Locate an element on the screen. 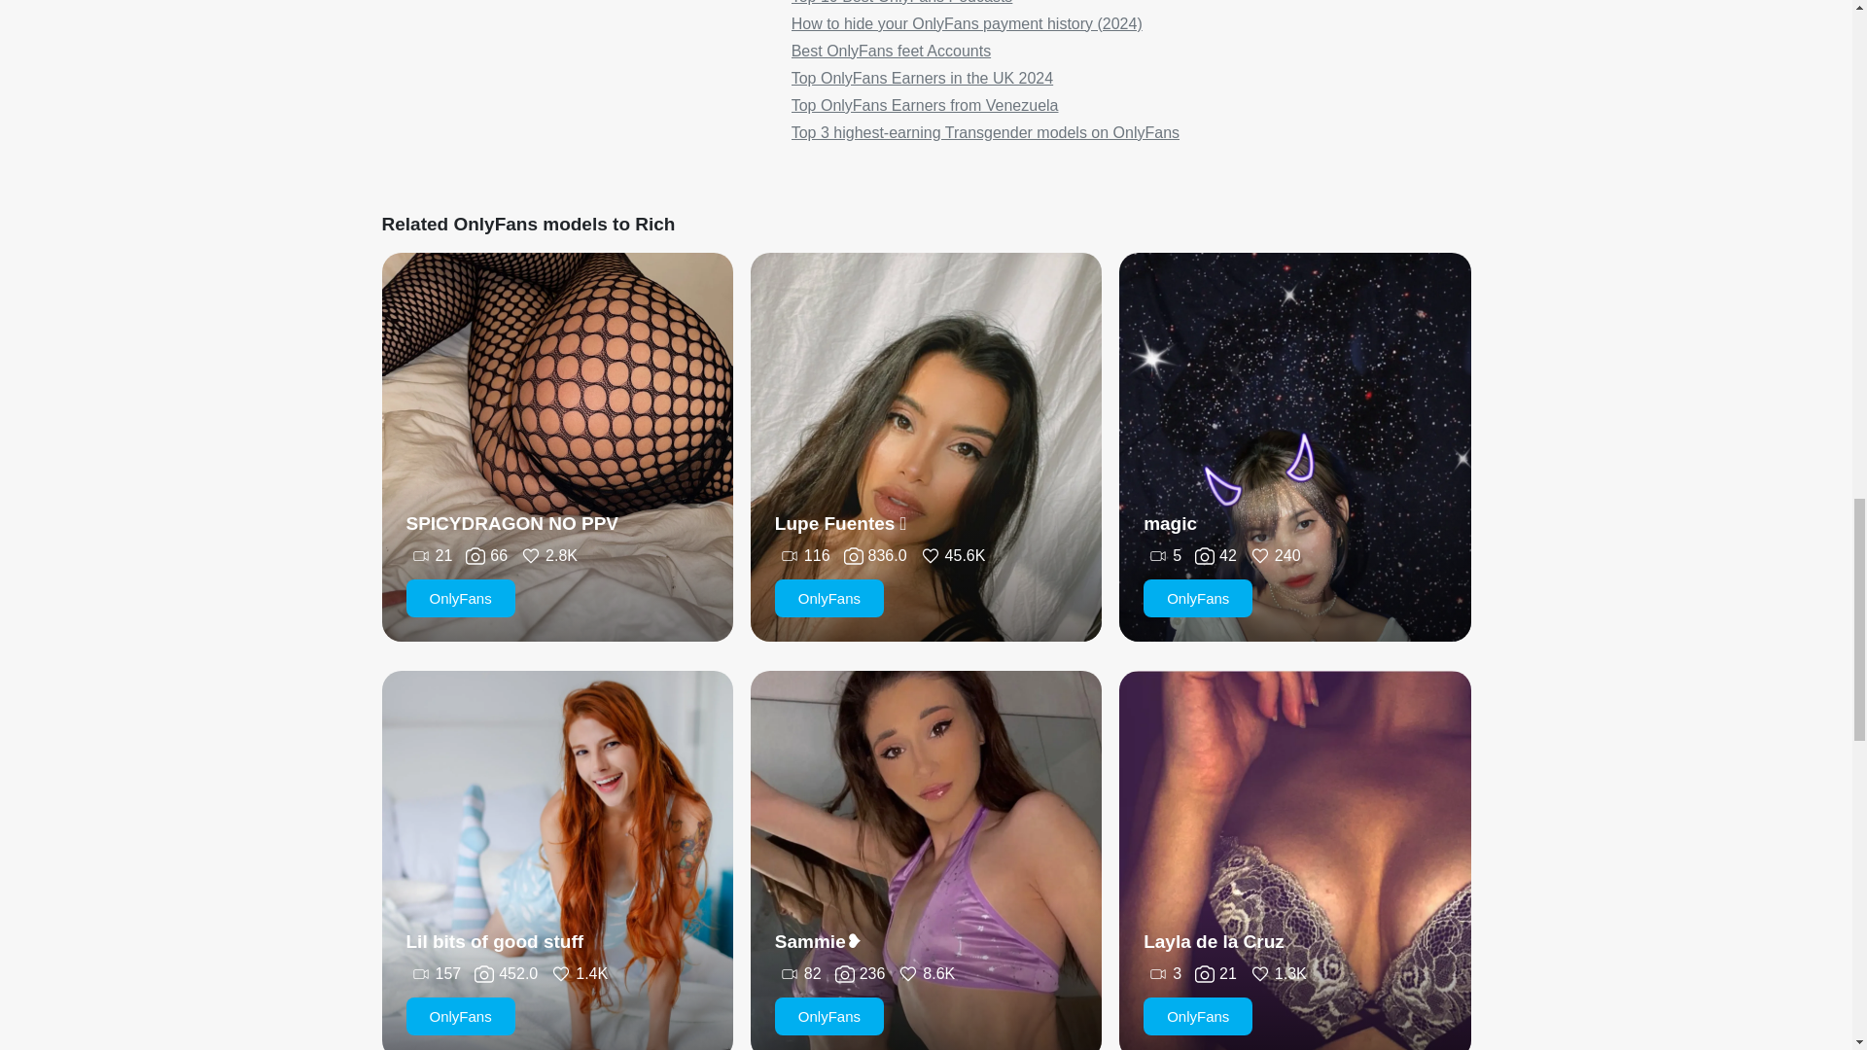 This screenshot has height=1050, width=1867. Top 10 Best OnlyFans Podcasts is located at coordinates (902, 2).